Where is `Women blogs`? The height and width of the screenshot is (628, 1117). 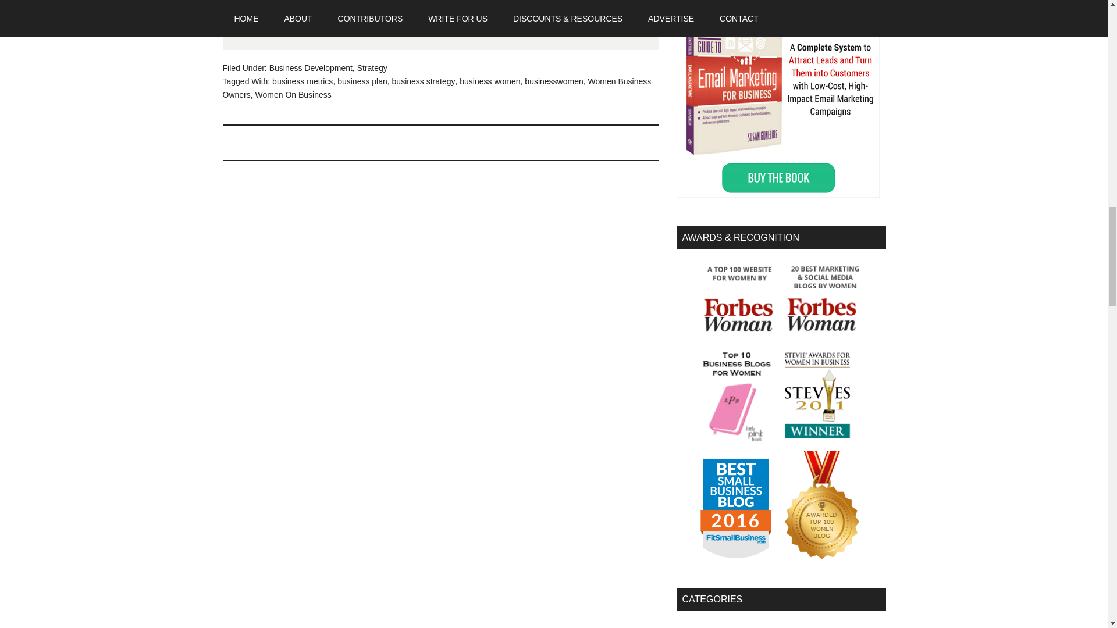 Women blogs is located at coordinates (781, 599).